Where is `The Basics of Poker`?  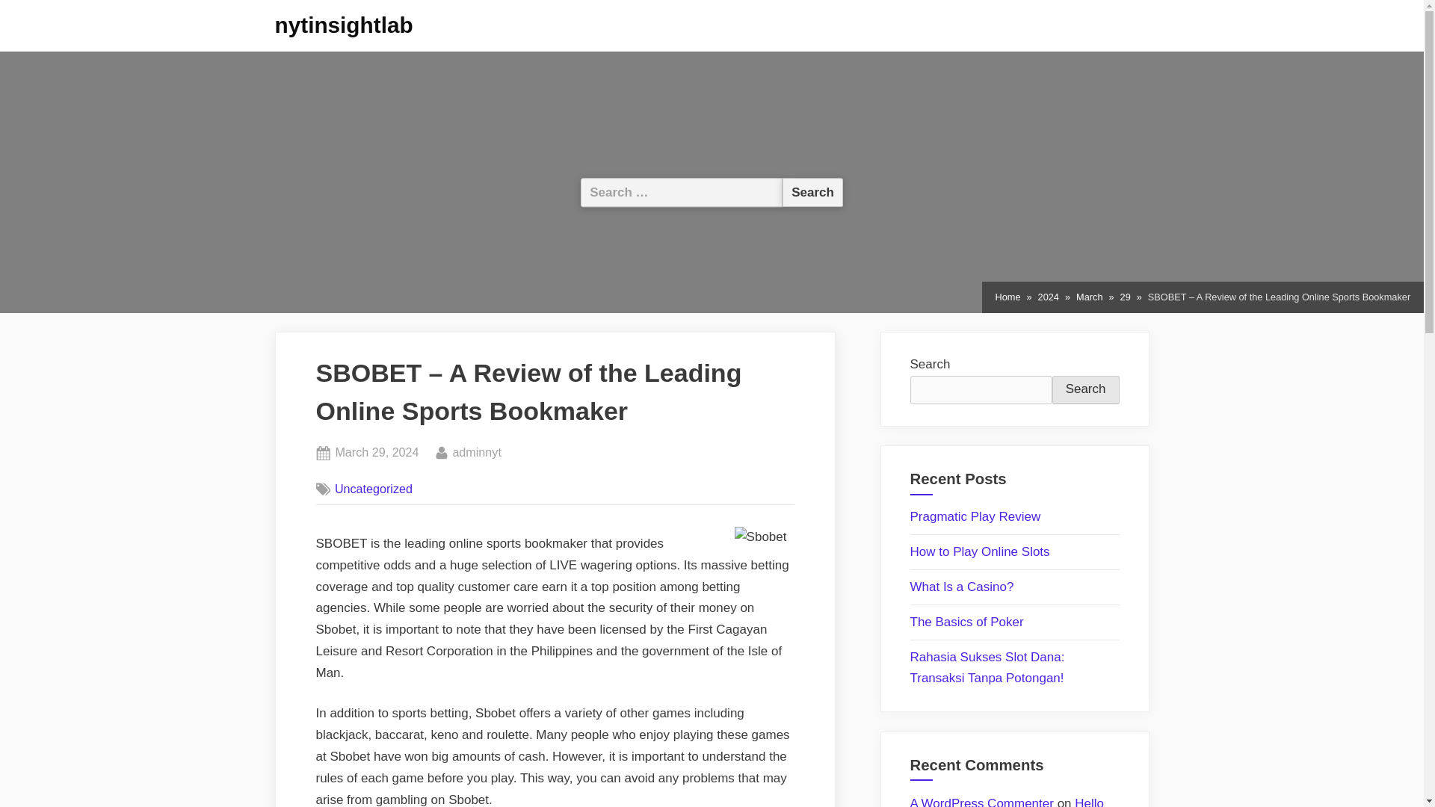 The Basics of Poker is located at coordinates (476, 452).